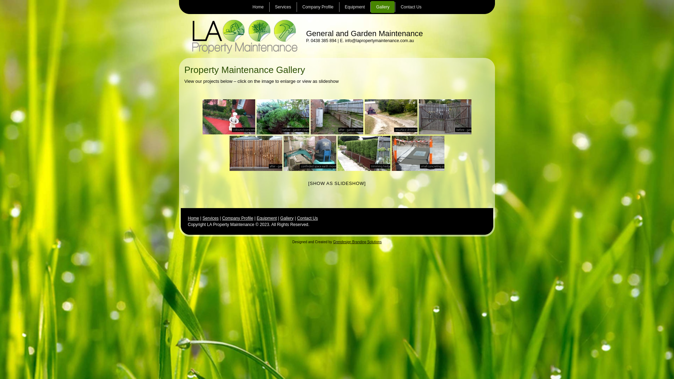 Image resolution: width=674 pixels, height=379 pixels. I want to click on la-property-maintenance-garden-cleanup2, so click(283, 117).